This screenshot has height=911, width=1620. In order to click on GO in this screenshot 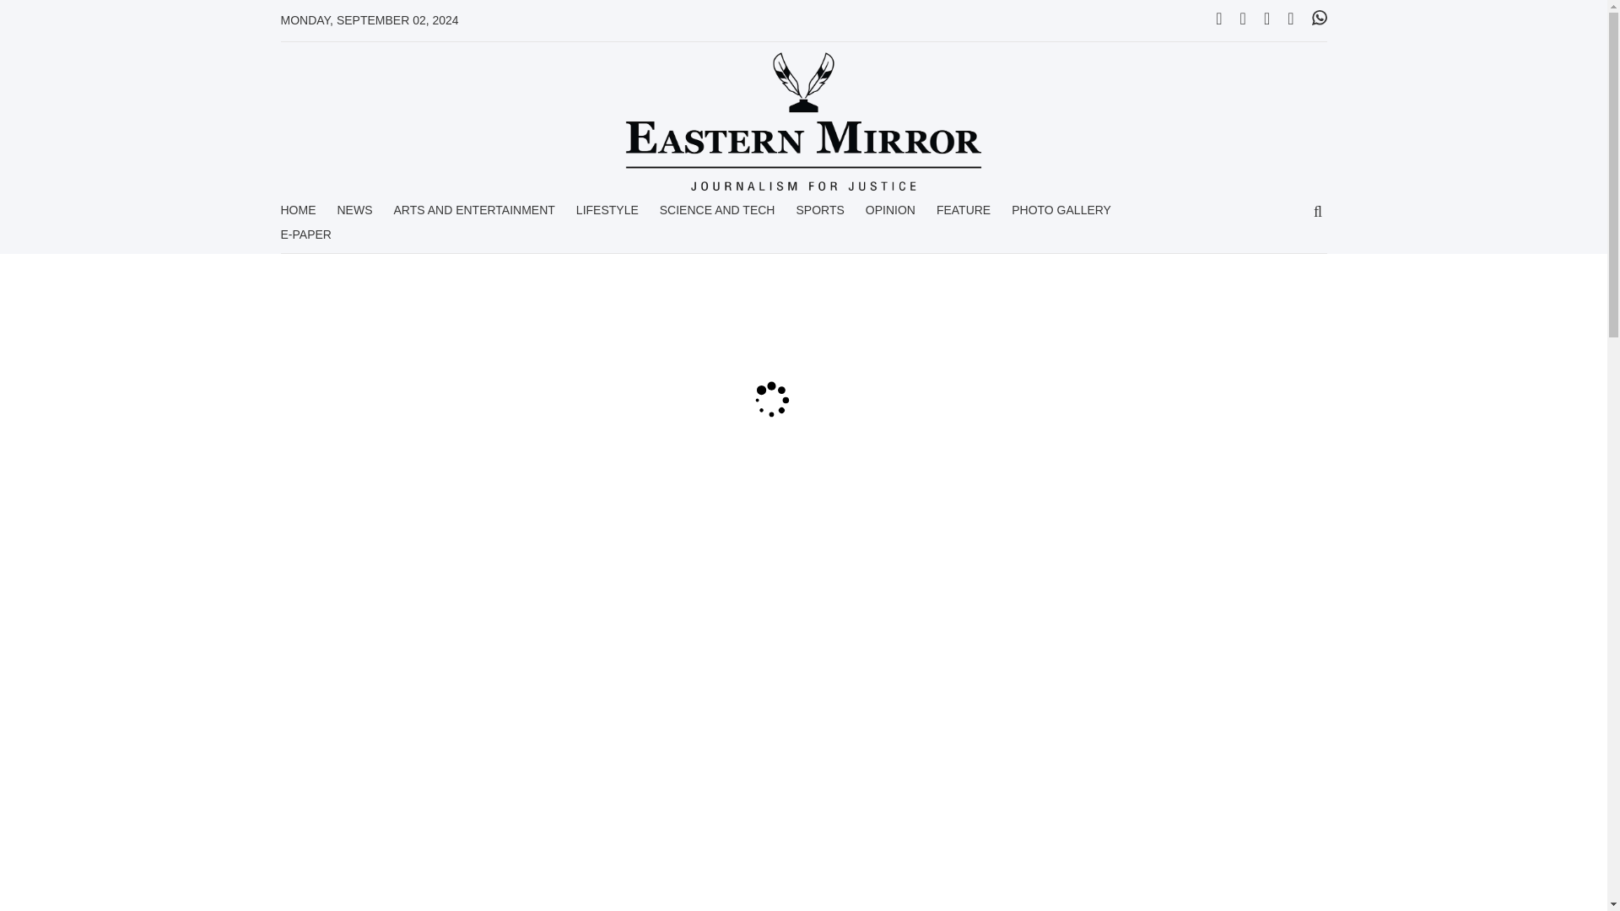, I will do `click(1318, 213)`.